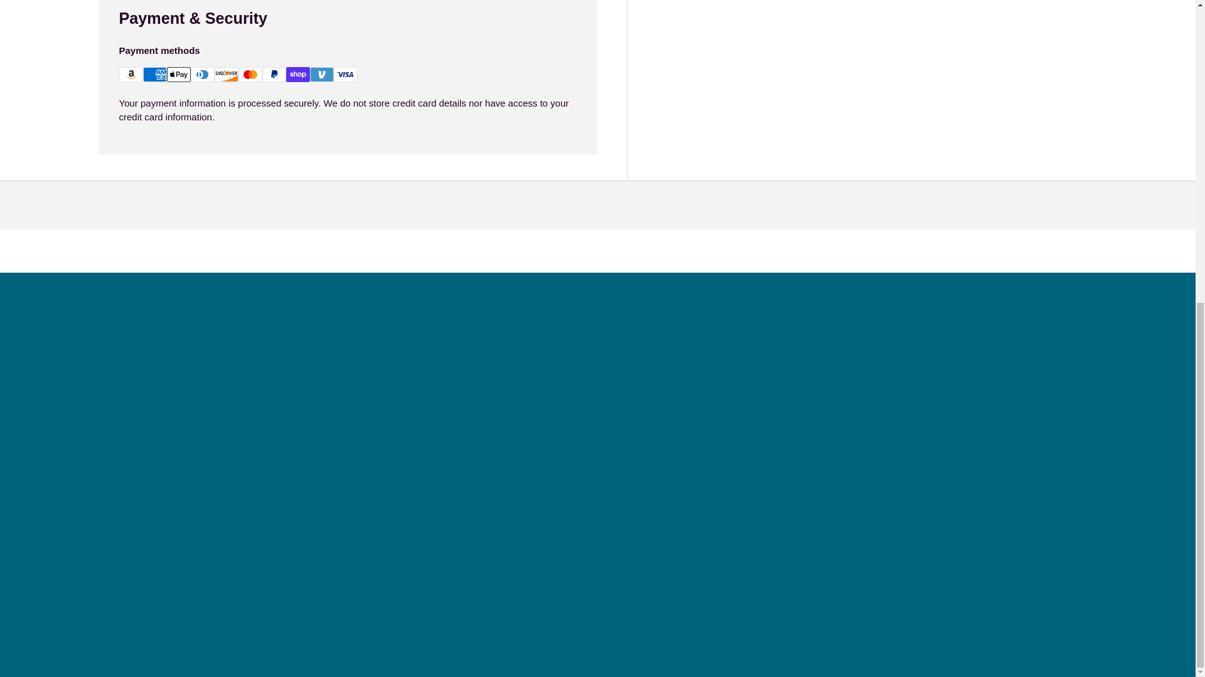 This screenshot has height=677, width=1205. Describe the element at coordinates (226, 74) in the screenshot. I see `Discover` at that location.